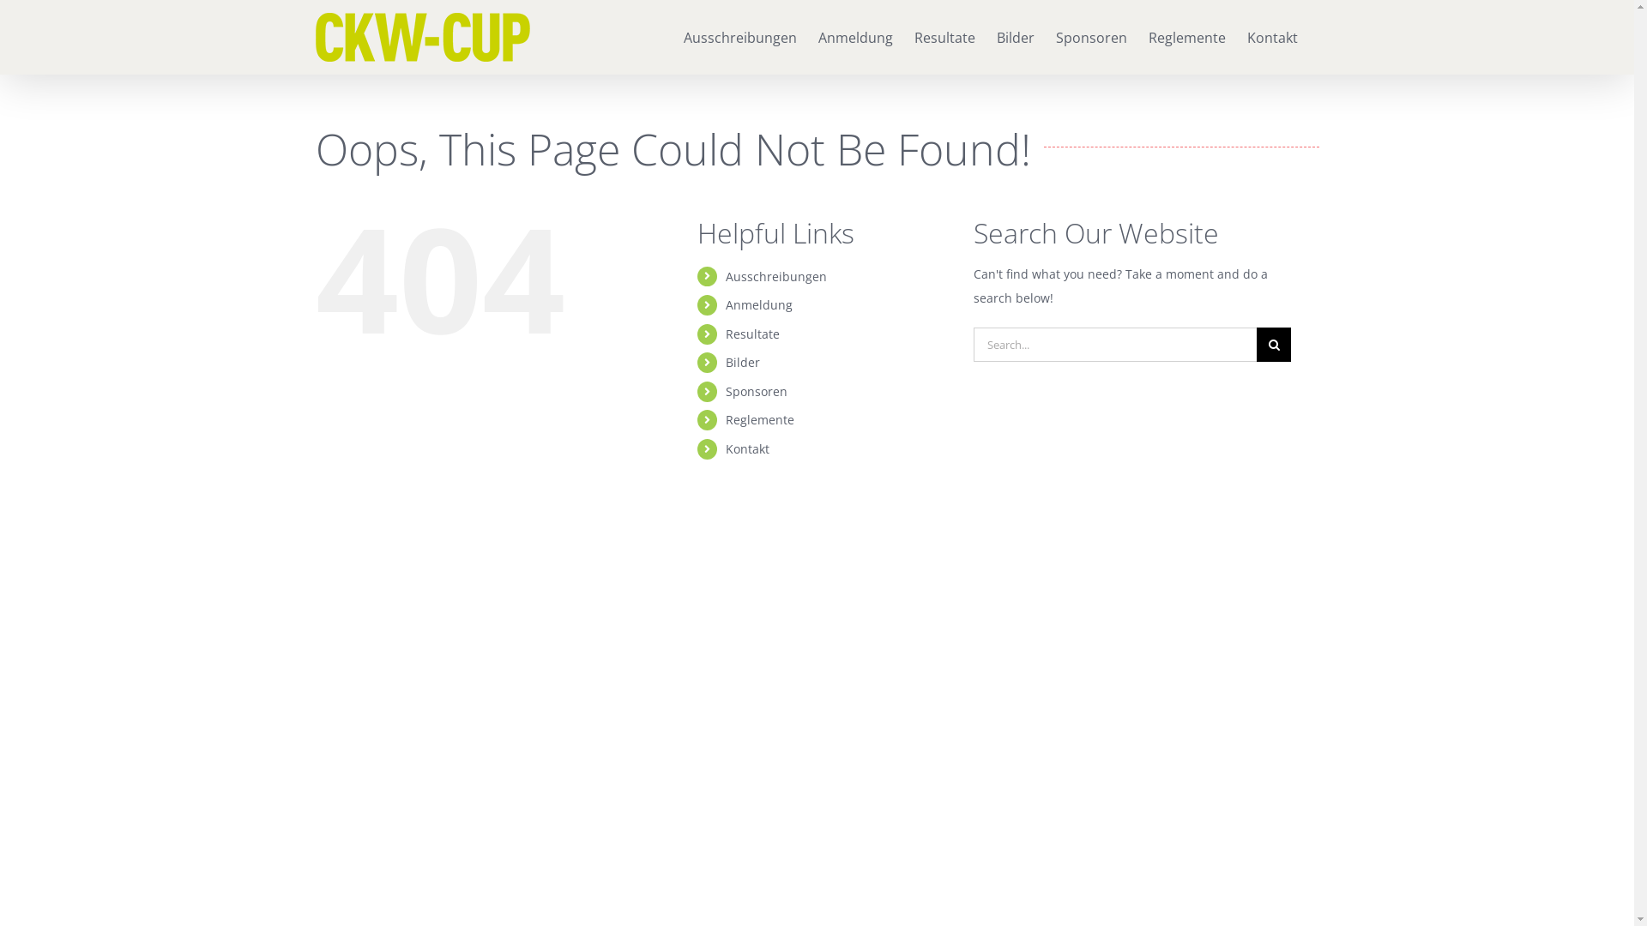  I want to click on Sponsoren, so click(757, 391).